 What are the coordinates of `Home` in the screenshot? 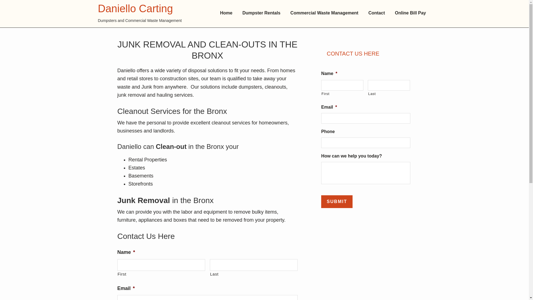 It's located at (226, 13).